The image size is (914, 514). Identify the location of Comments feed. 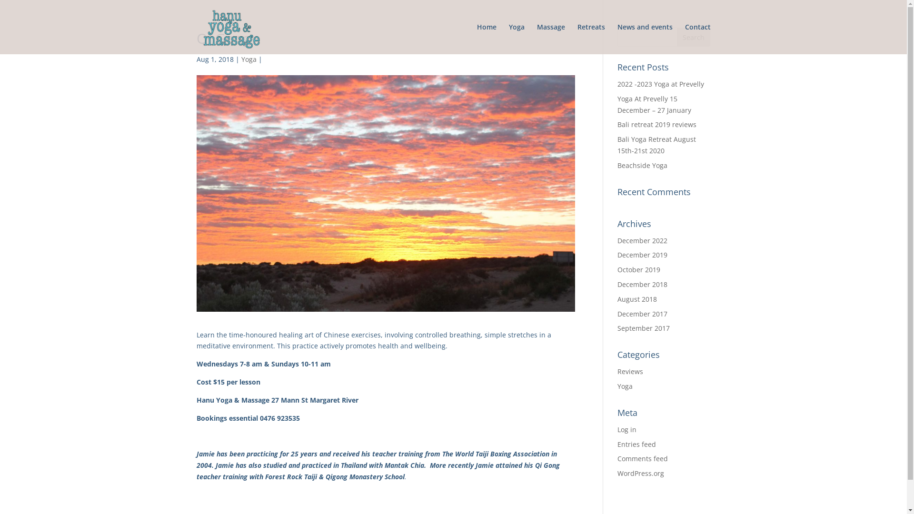
(643, 459).